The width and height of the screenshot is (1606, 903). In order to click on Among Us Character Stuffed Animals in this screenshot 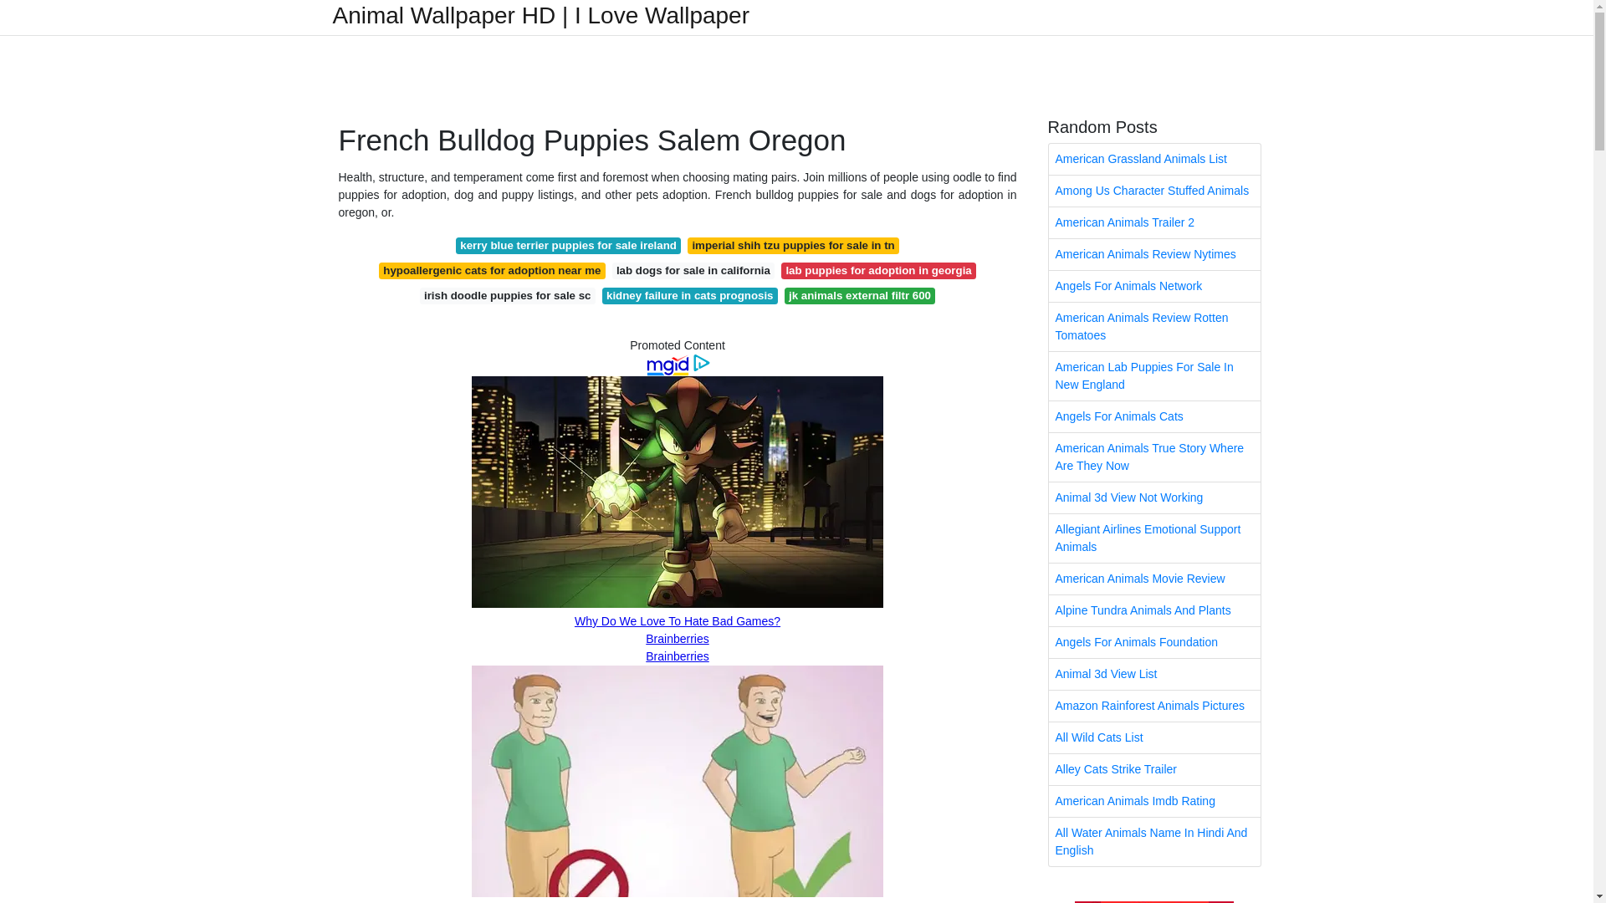, I will do `click(1154, 191)`.